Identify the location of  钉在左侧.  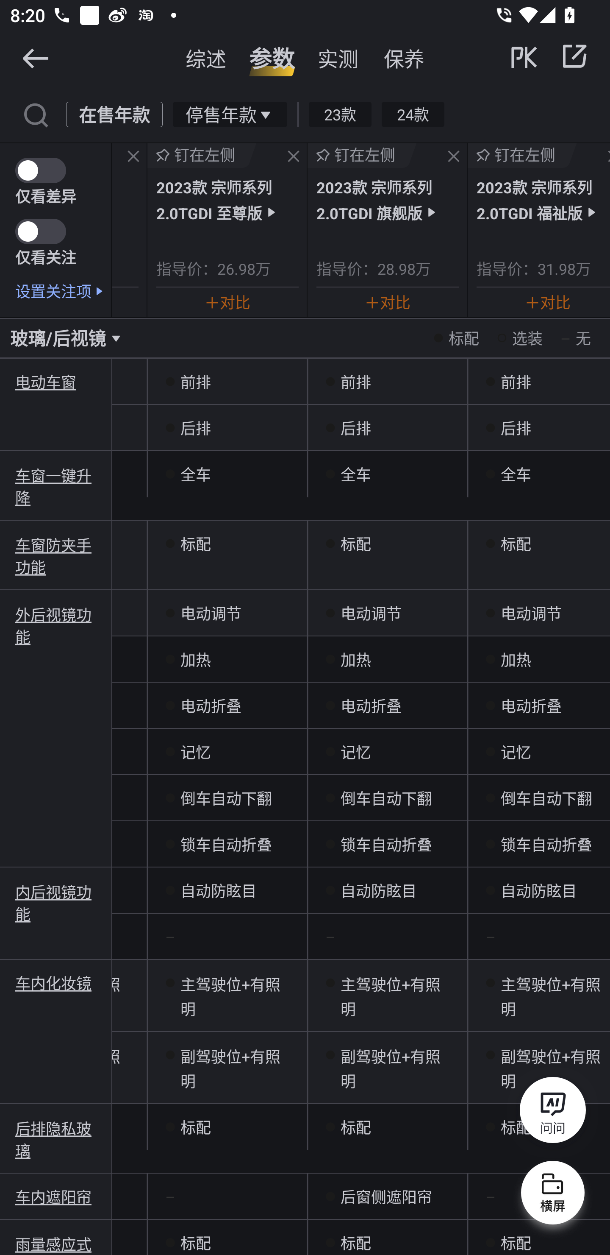
(522, 155).